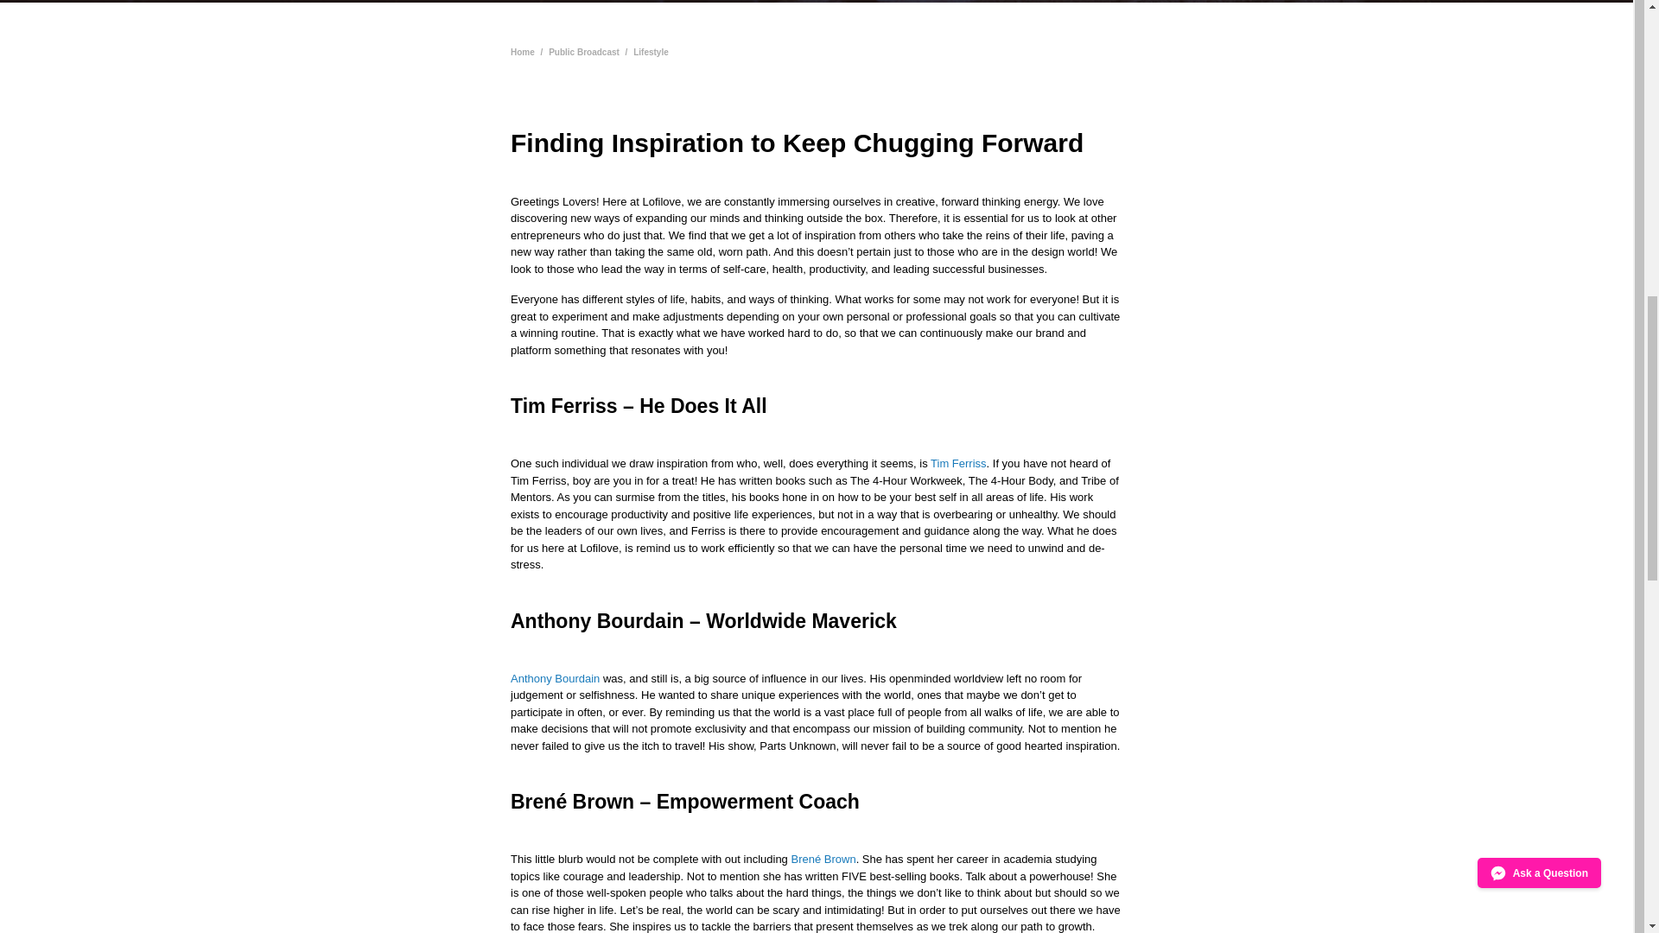 This screenshot has width=1659, height=933. I want to click on Public Broadcast, so click(584, 52).